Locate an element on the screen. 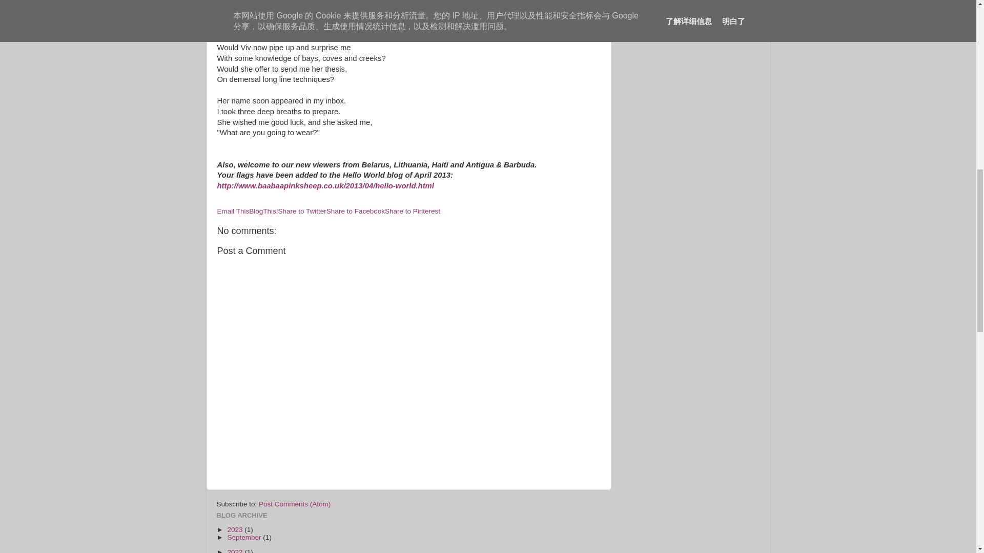 Image resolution: width=984 pixels, height=553 pixels. BlogThis! is located at coordinates (263, 210).